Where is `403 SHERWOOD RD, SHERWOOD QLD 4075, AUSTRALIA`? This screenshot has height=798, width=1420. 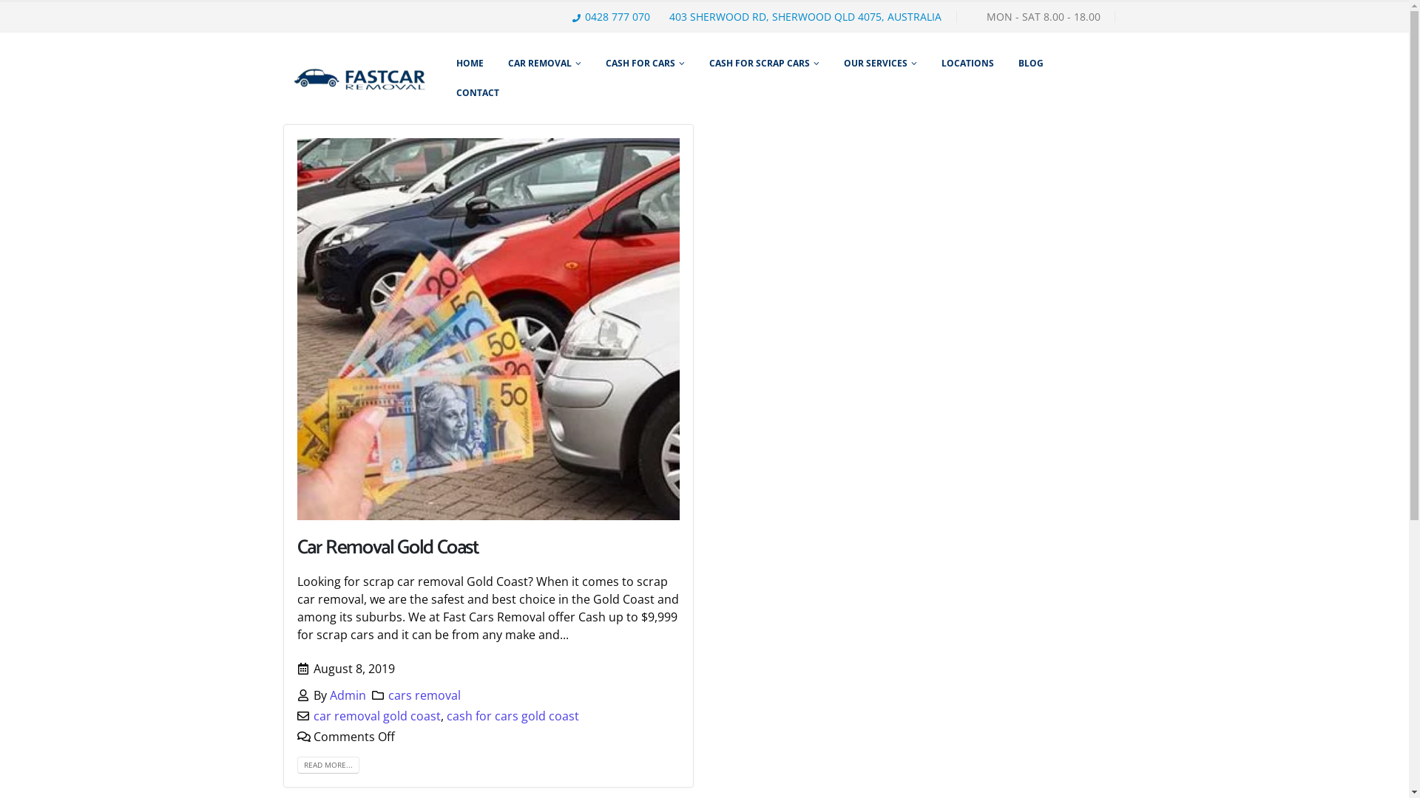 403 SHERWOOD RD, SHERWOOD QLD 4075, AUSTRALIA is located at coordinates (802, 17).